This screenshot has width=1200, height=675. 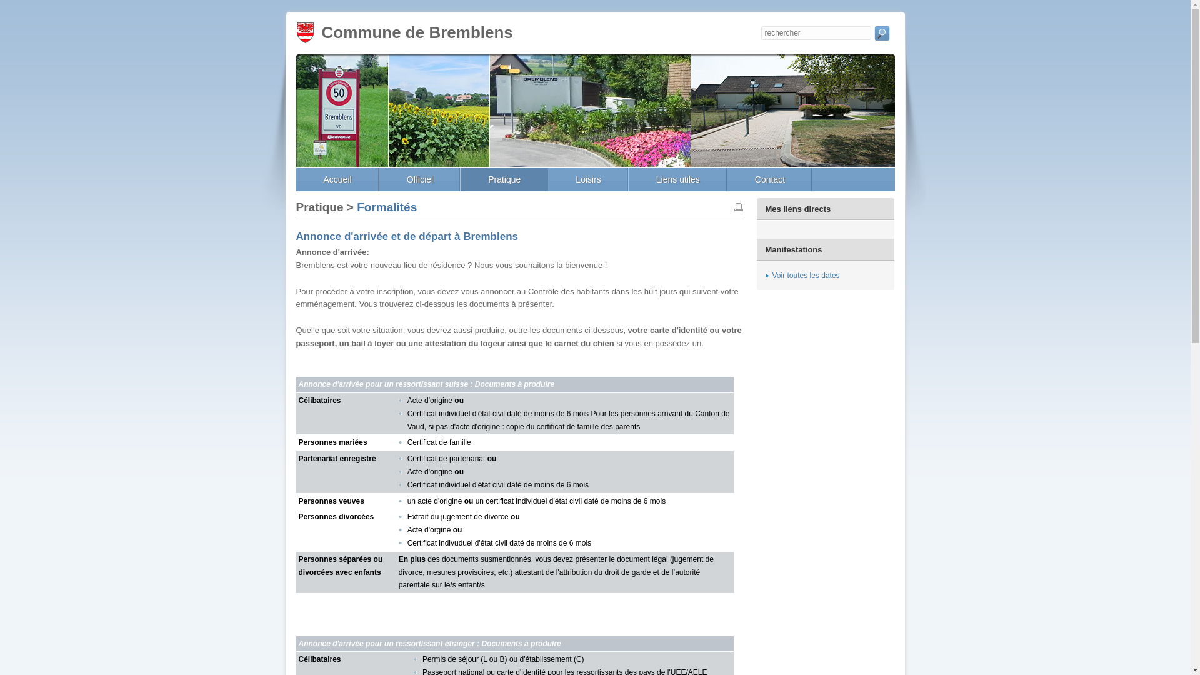 I want to click on imprimer la page, so click(x=739, y=207).